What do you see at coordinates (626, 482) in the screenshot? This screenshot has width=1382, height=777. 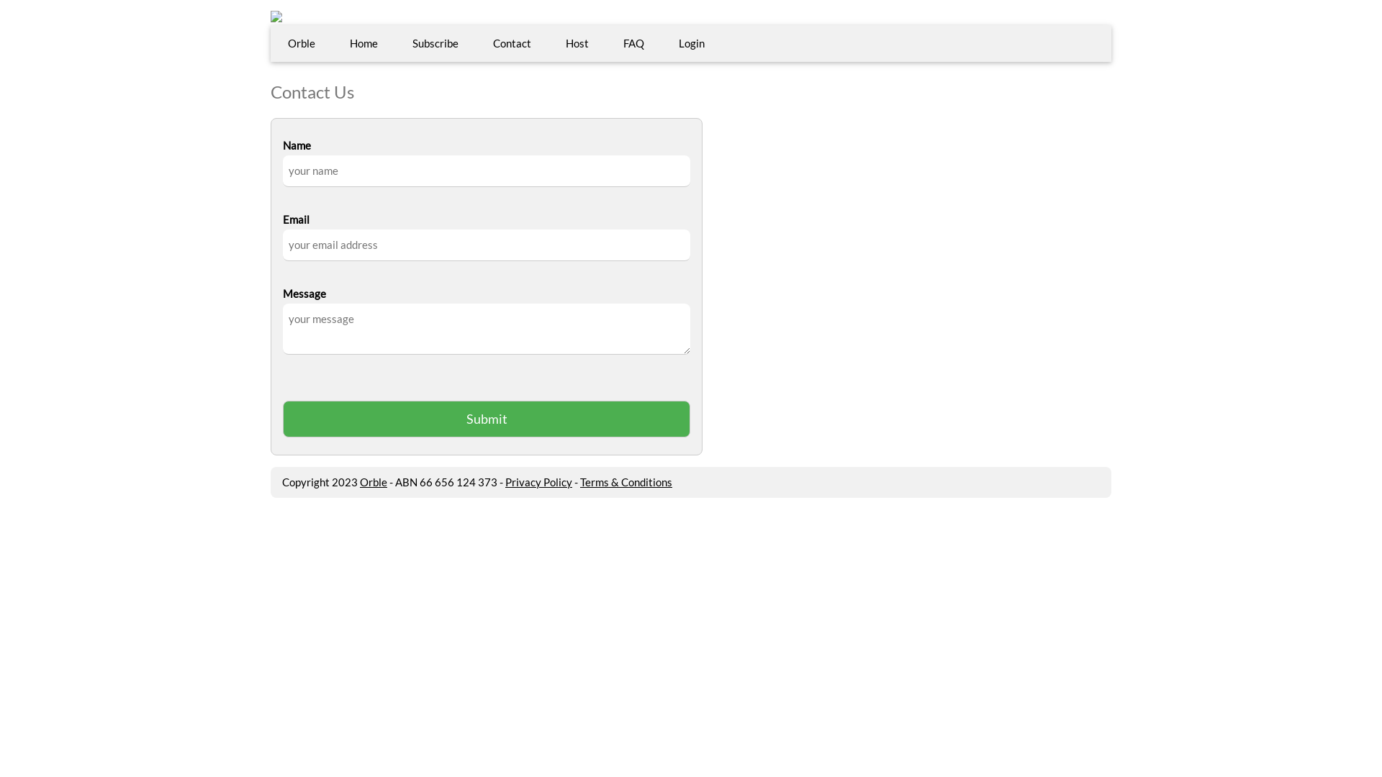 I see `Terms & Conditions` at bounding box center [626, 482].